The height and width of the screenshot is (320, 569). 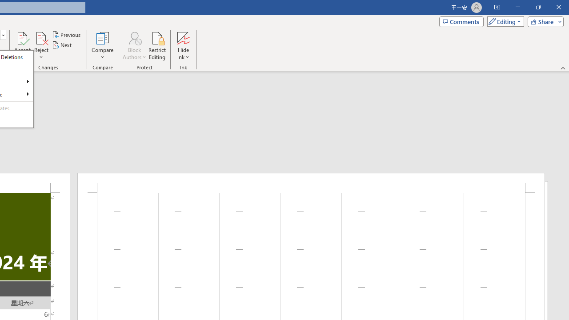 What do you see at coordinates (62, 45) in the screenshot?
I see `Next` at bounding box center [62, 45].